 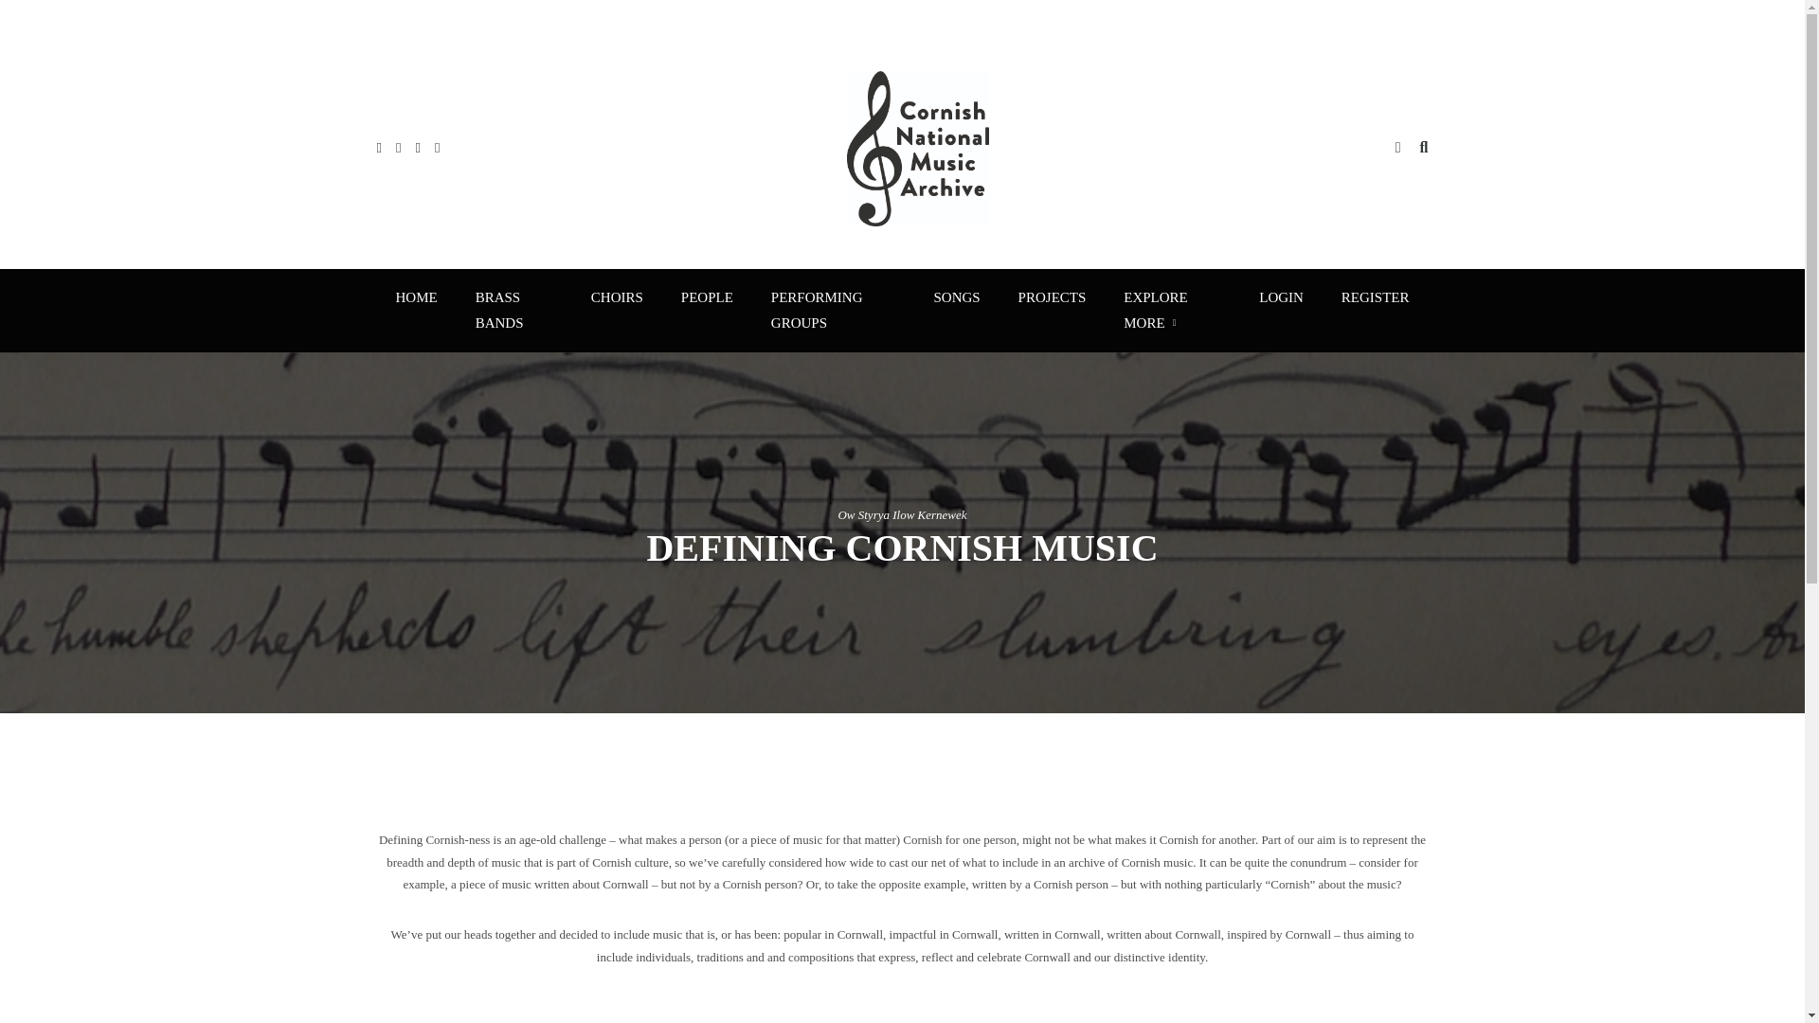 What do you see at coordinates (1172, 311) in the screenshot?
I see `EXPLORE MORE` at bounding box center [1172, 311].